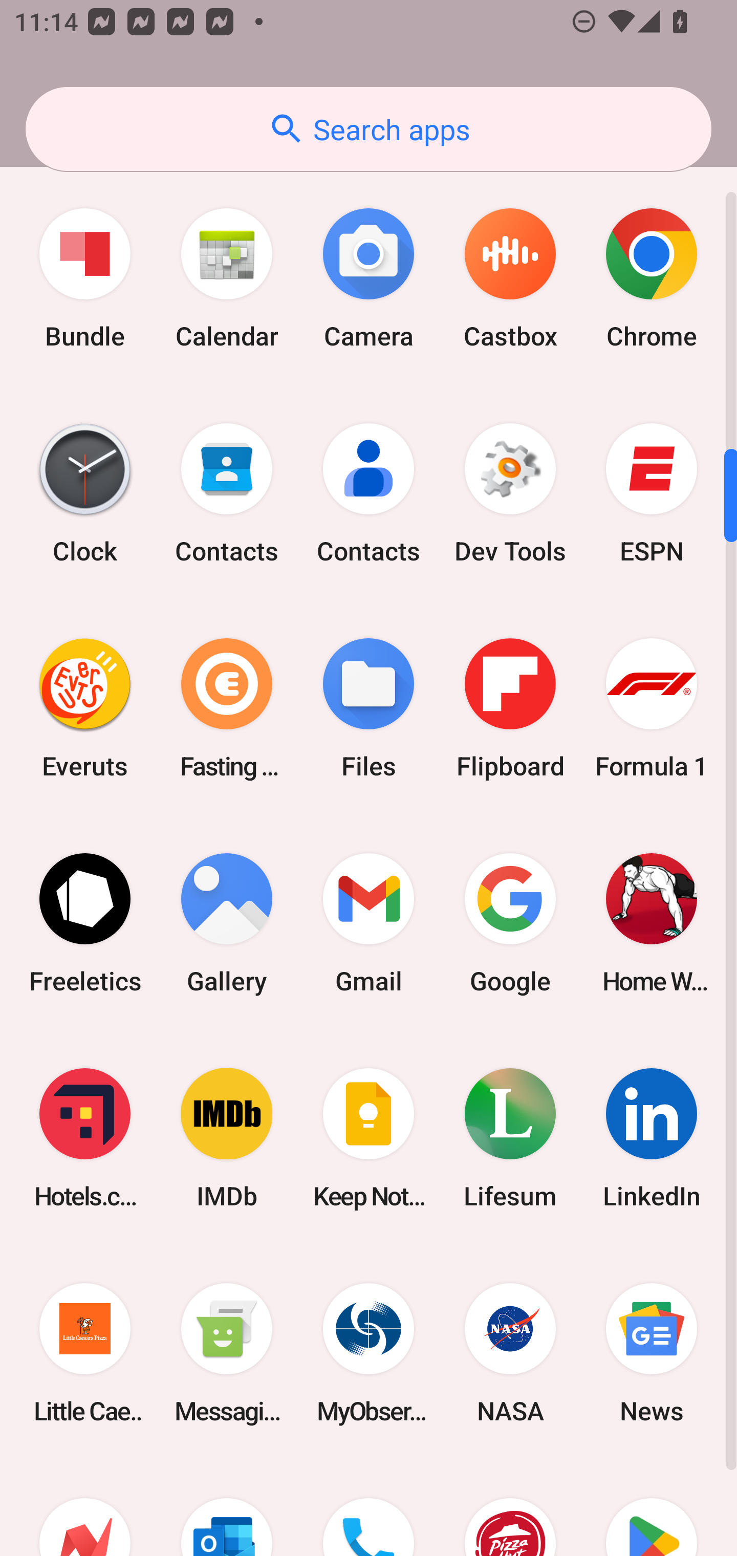  I want to click on Lifesum, so click(510, 1138).